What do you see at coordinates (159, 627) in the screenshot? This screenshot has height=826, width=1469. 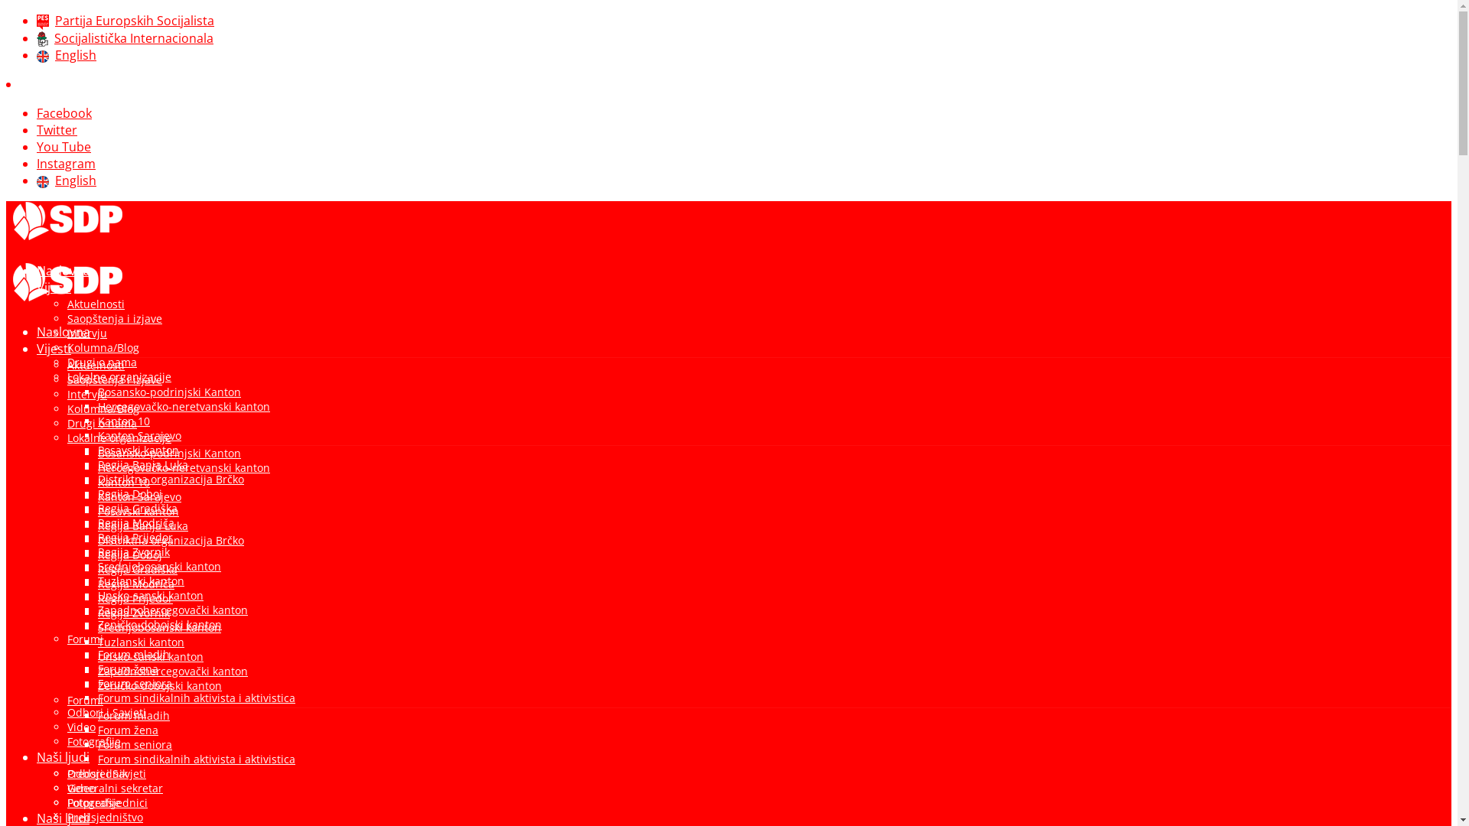 I see `Srednjobosanski kanton` at bounding box center [159, 627].